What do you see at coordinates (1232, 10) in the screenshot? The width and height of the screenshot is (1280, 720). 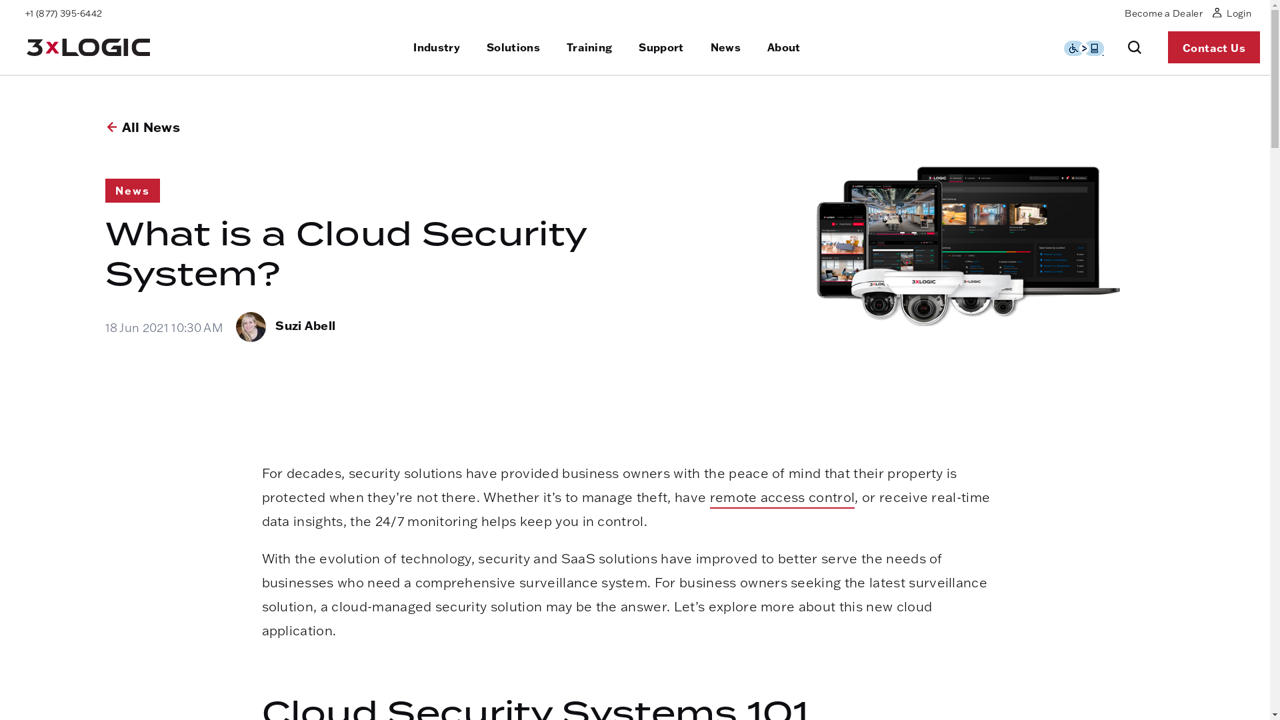 I see `Login` at bounding box center [1232, 10].